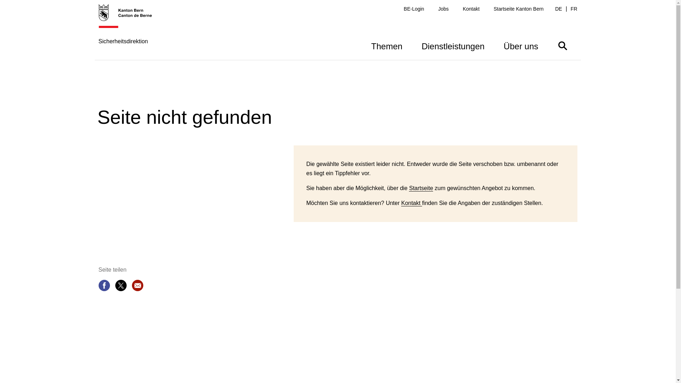 The width and height of the screenshot is (681, 383). What do you see at coordinates (563, 45) in the screenshot?
I see `Suche ein- oder ausblenden` at bounding box center [563, 45].